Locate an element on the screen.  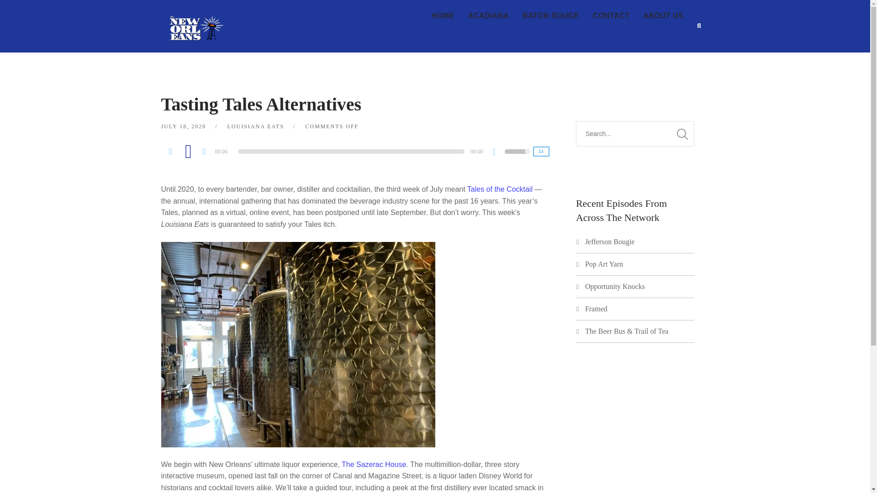
Opportunity Knocks is located at coordinates (615, 286).